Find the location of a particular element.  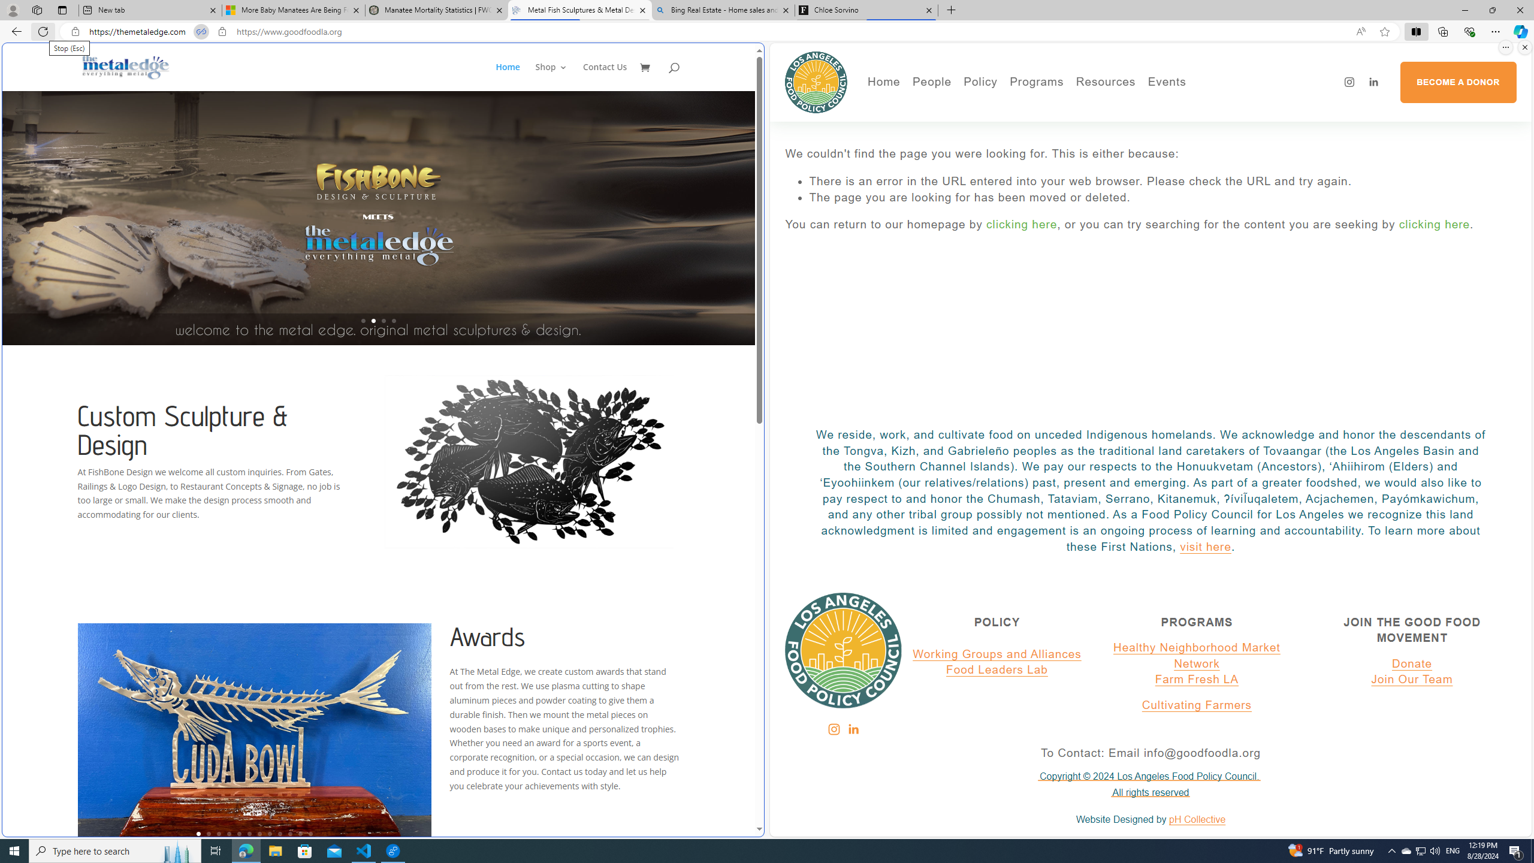

Farm Fresh LA is located at coordinates (1197, 680).